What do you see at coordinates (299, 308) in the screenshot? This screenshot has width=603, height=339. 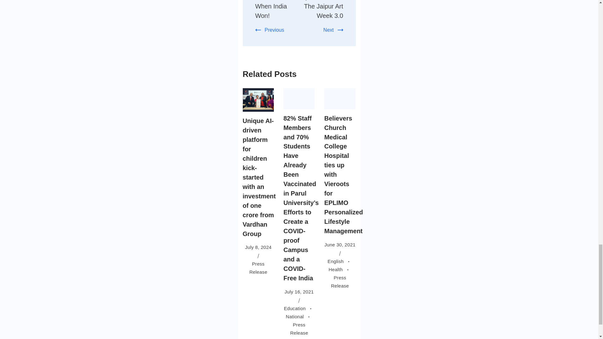 I see `Education` at bounding box center [299, 308].